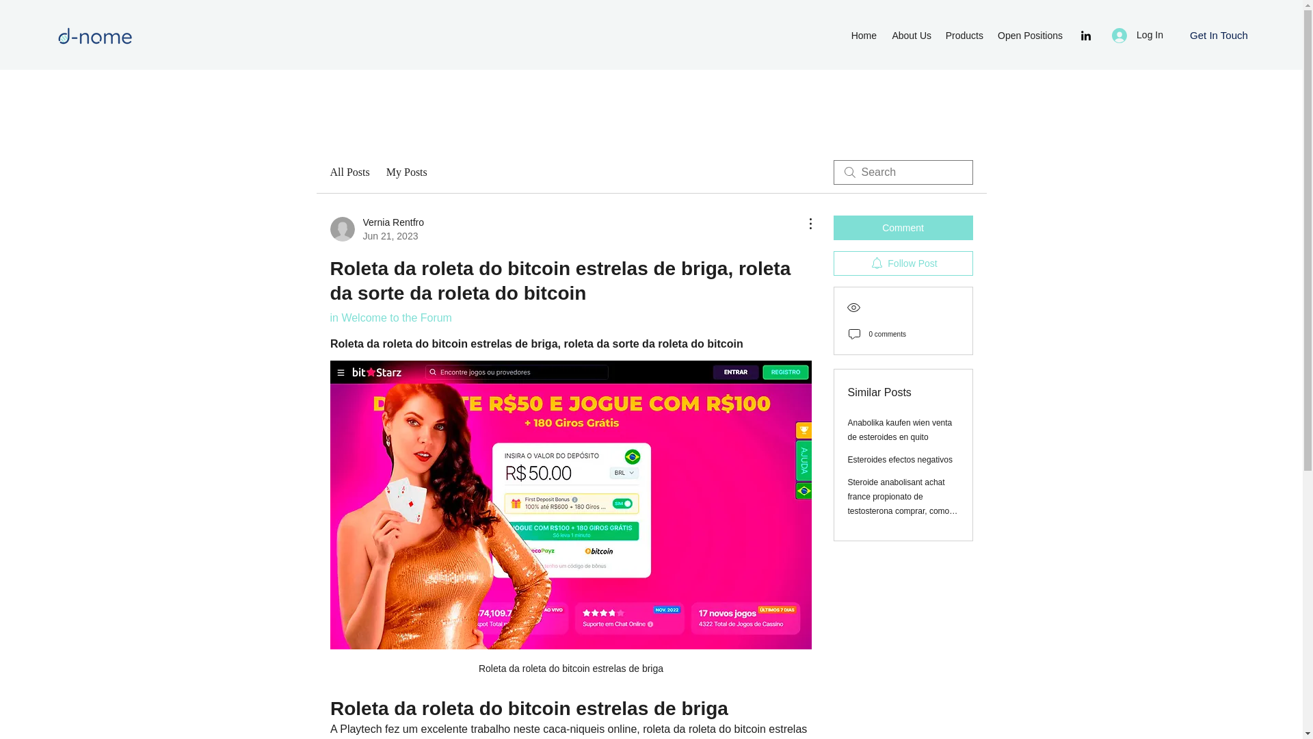 The image size is (1313, 739). What do you see at coordinates (911, 35) in the screenshot?
I see `About Us` at bounding box center [911, 35].